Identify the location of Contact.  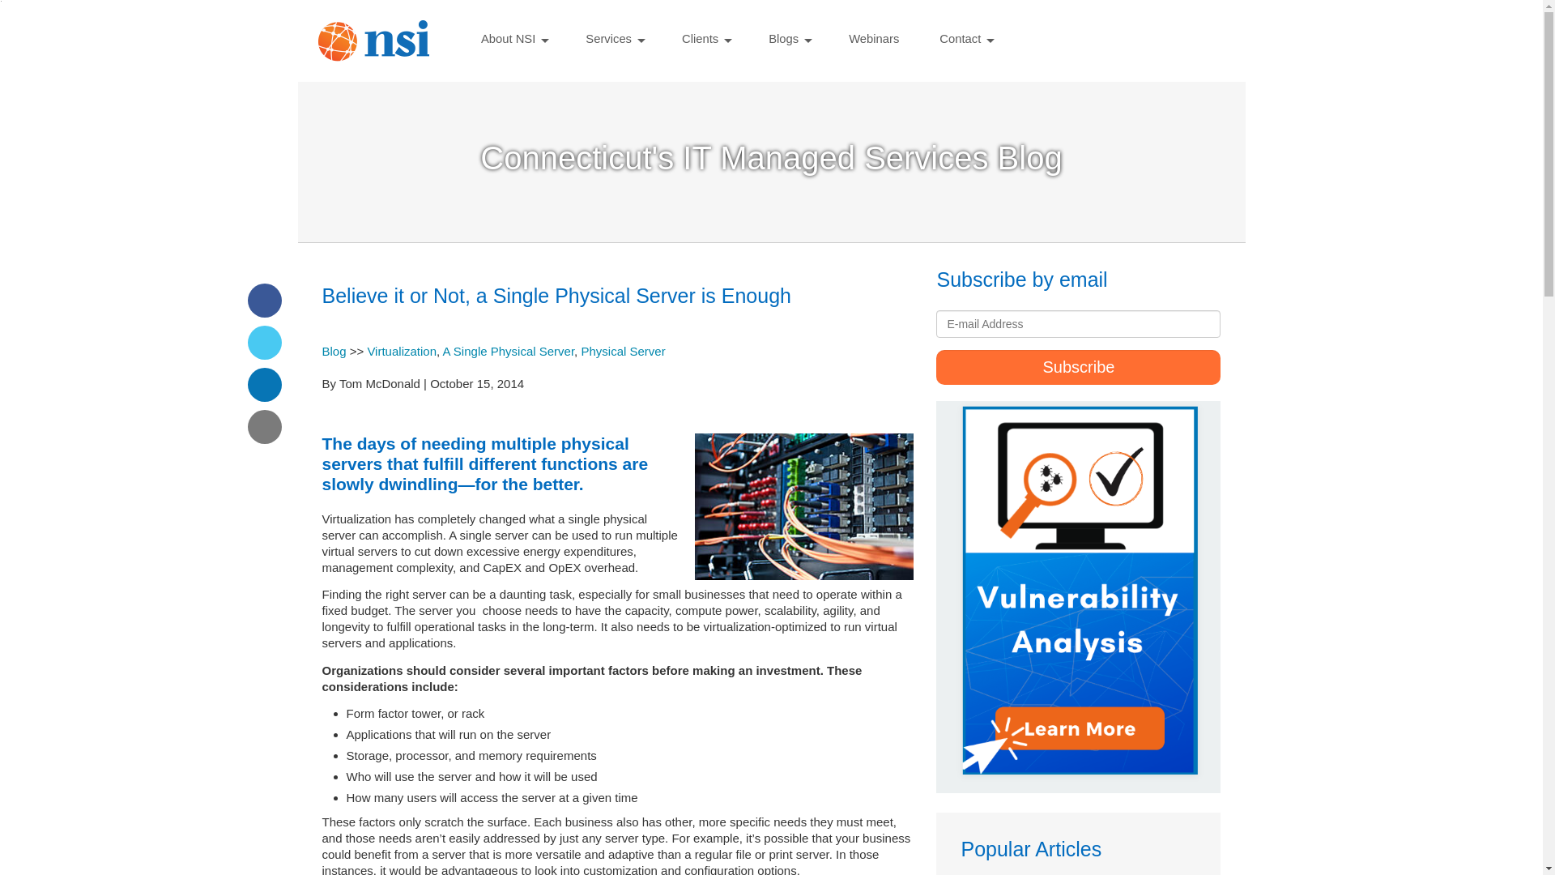
(965, 37).